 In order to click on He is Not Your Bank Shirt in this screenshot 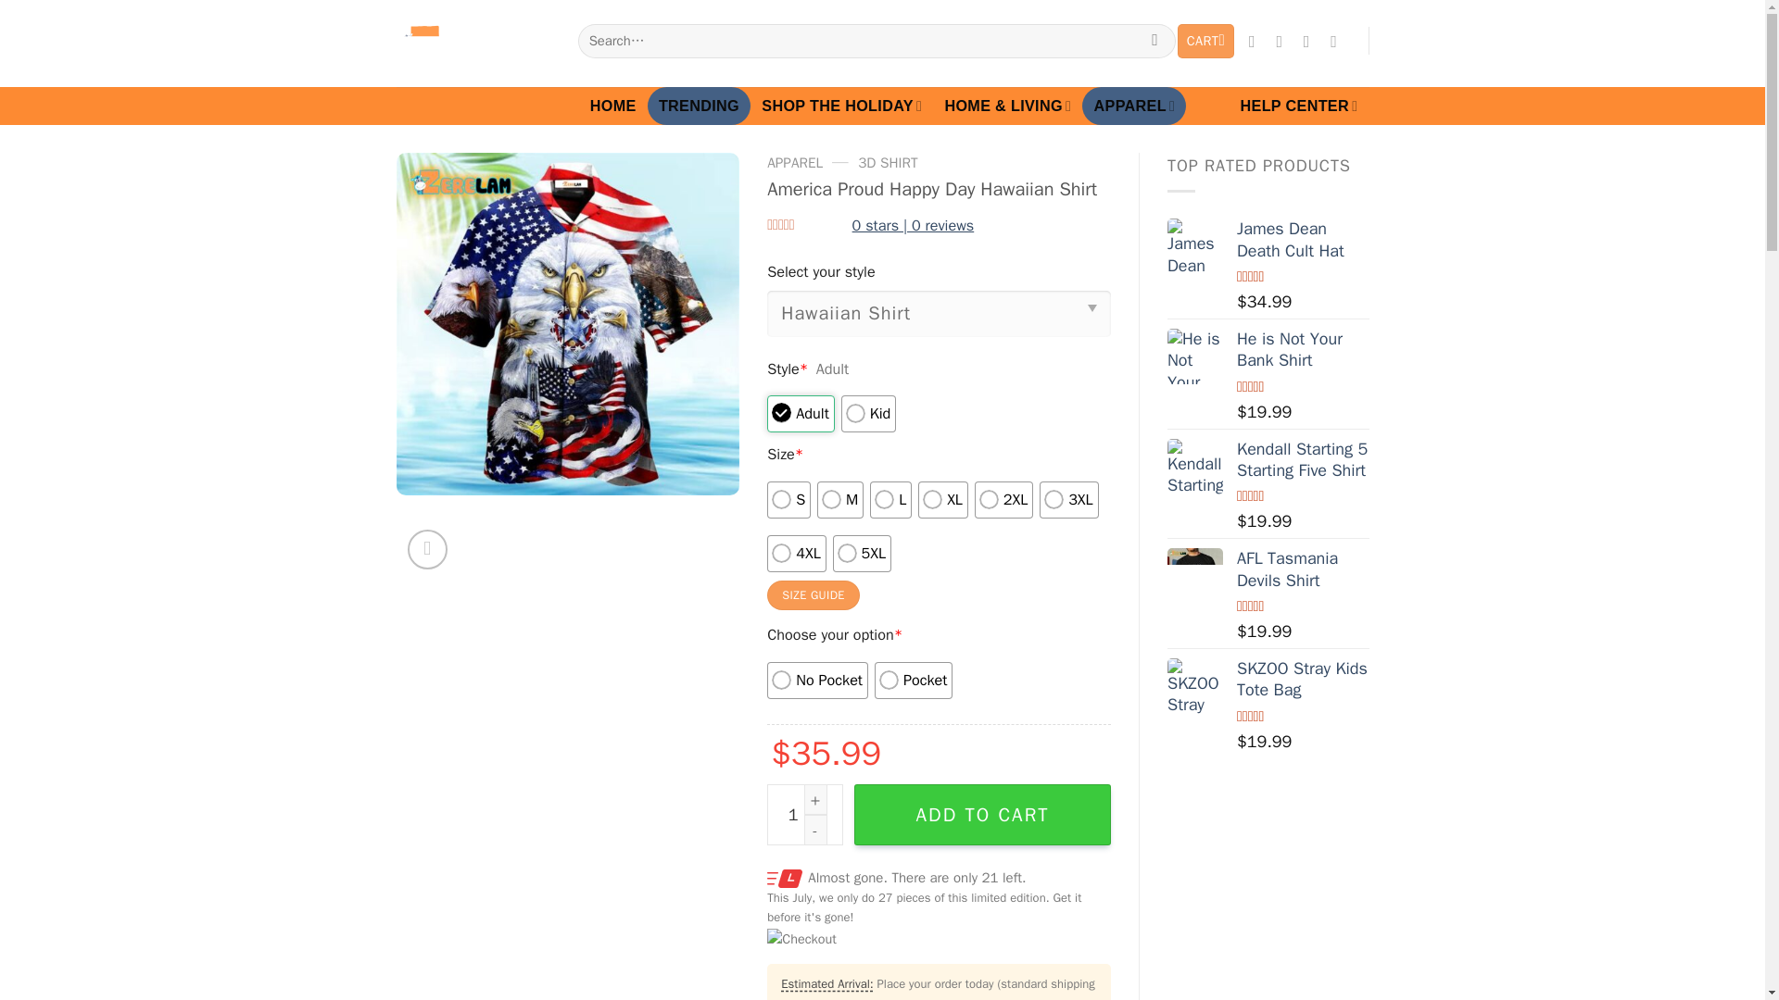, I will do `click(1195, 356)`.